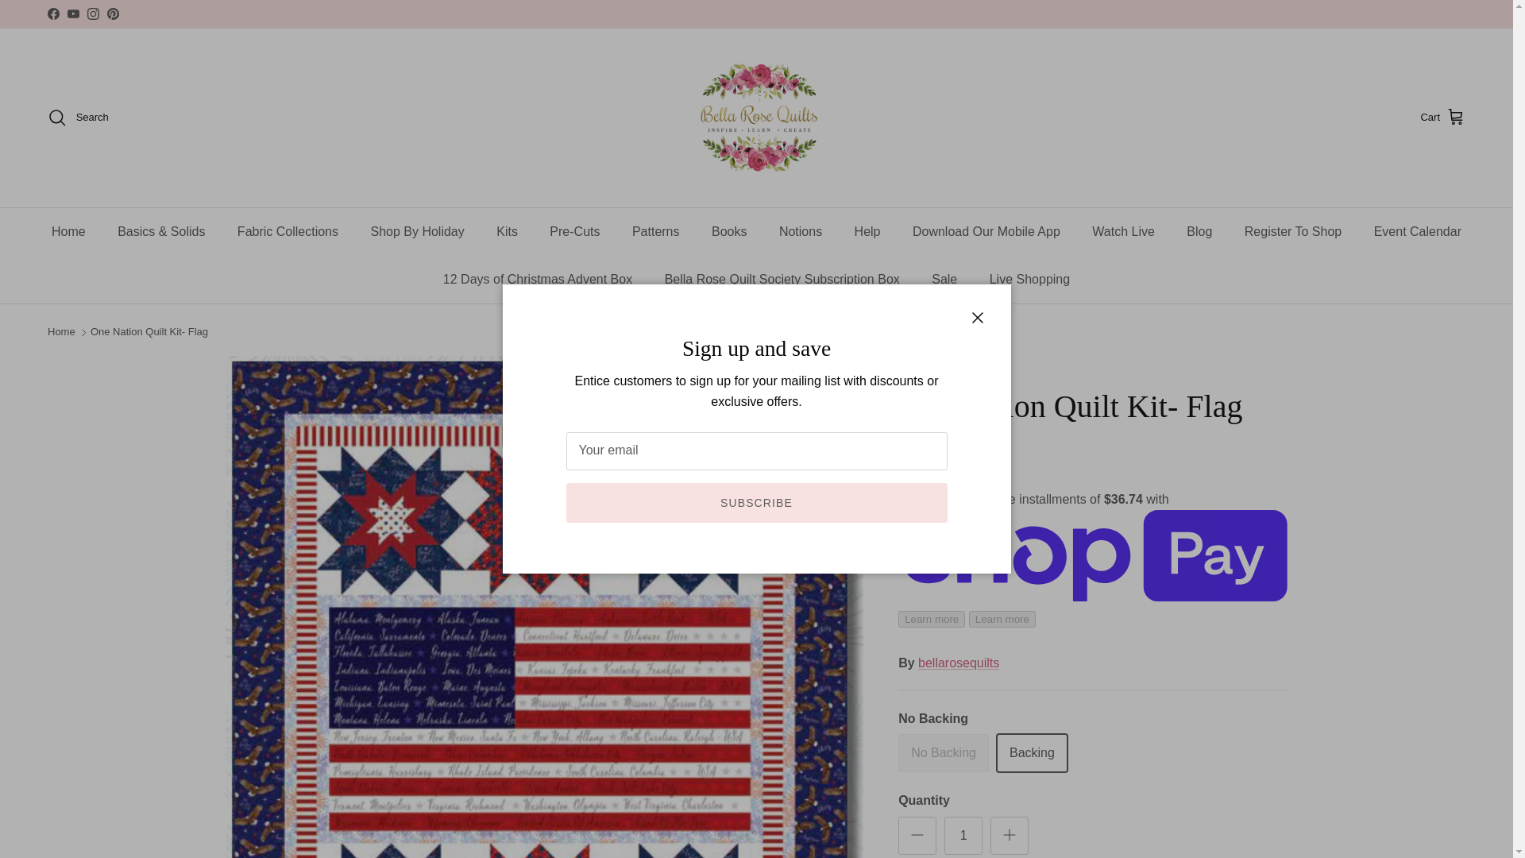 Image resolution: width=1525 pixels, height=858 pixels. Describe the element at coordinates (963, 836) in the screenshot. I see `1` at that location.